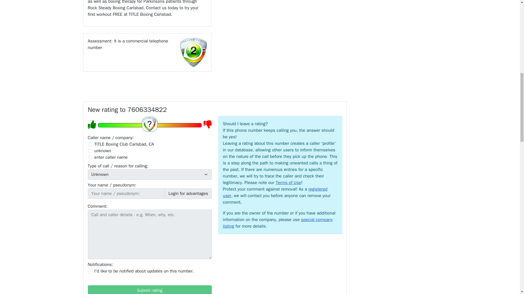 The image size is (524, 294). What do you see at coordinates (150, 290) in the screenshot?
I see `Submit rating` at bounding box center [150, 290].